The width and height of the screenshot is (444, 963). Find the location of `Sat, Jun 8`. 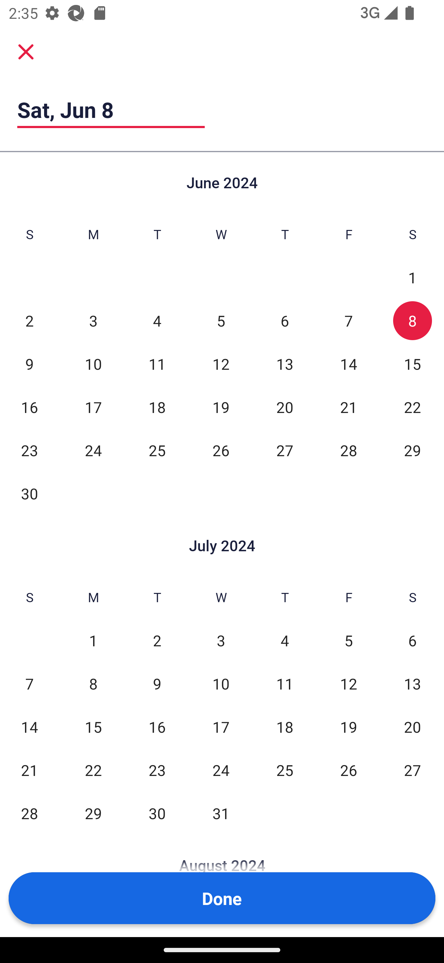

Sat, Jun 8 is located at coordinates (111, 110).